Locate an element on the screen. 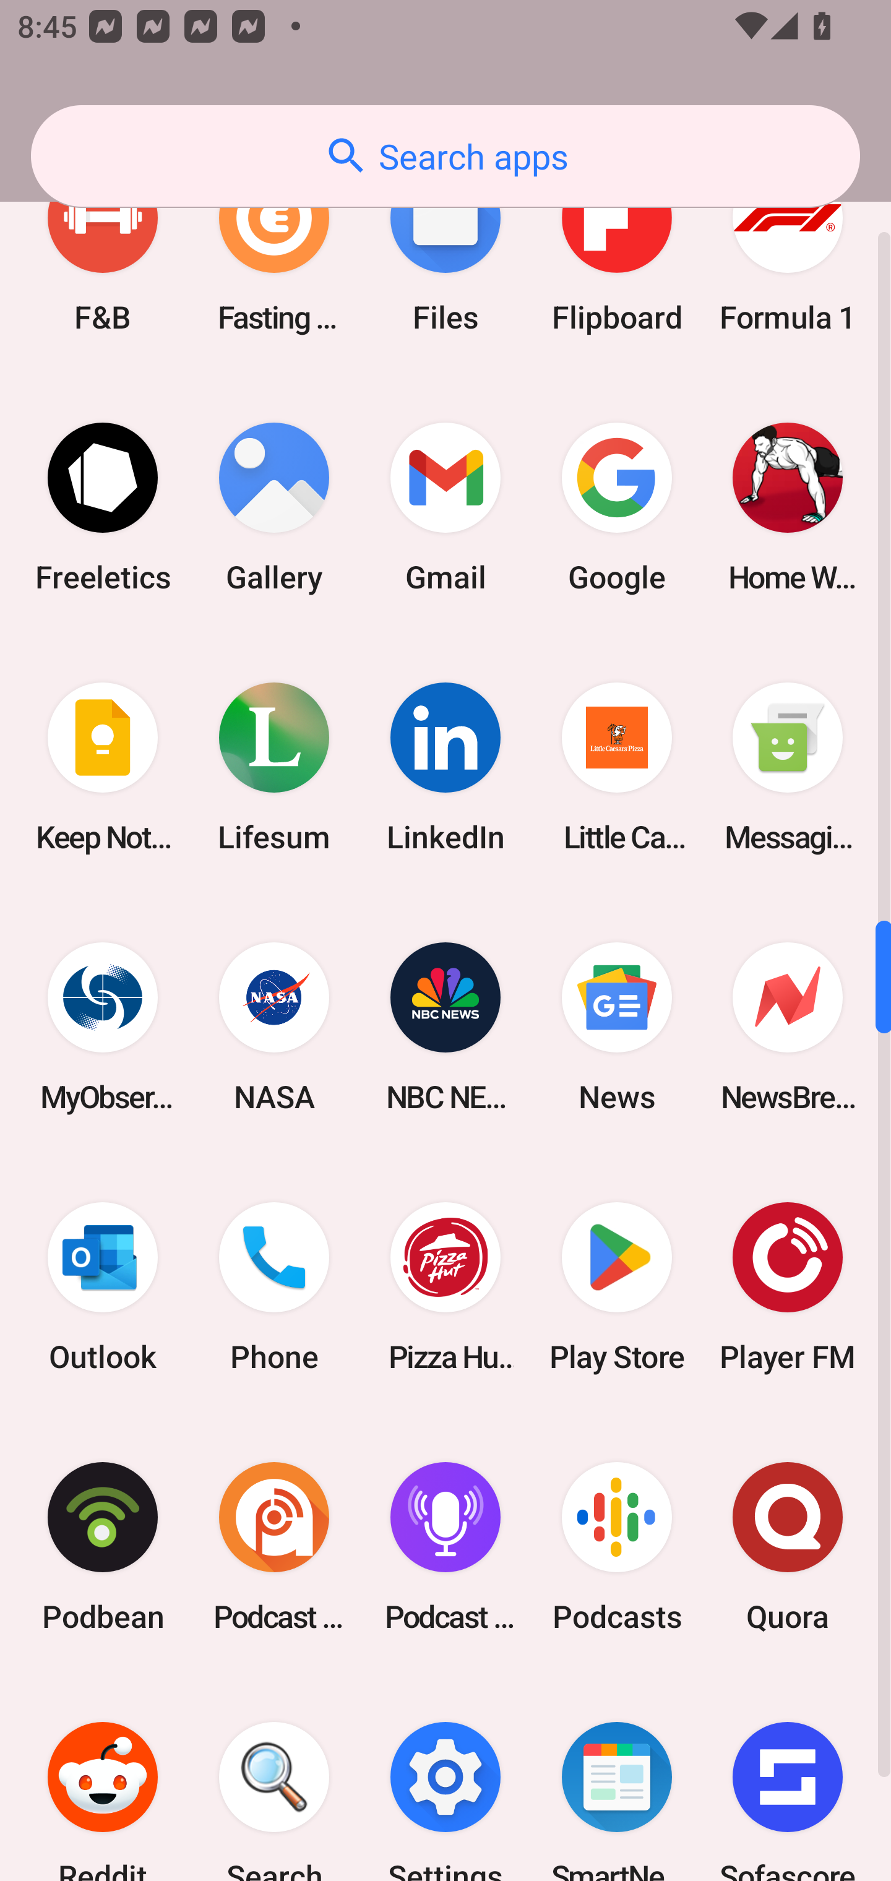  Settings is located at coordinates (445, 1778).